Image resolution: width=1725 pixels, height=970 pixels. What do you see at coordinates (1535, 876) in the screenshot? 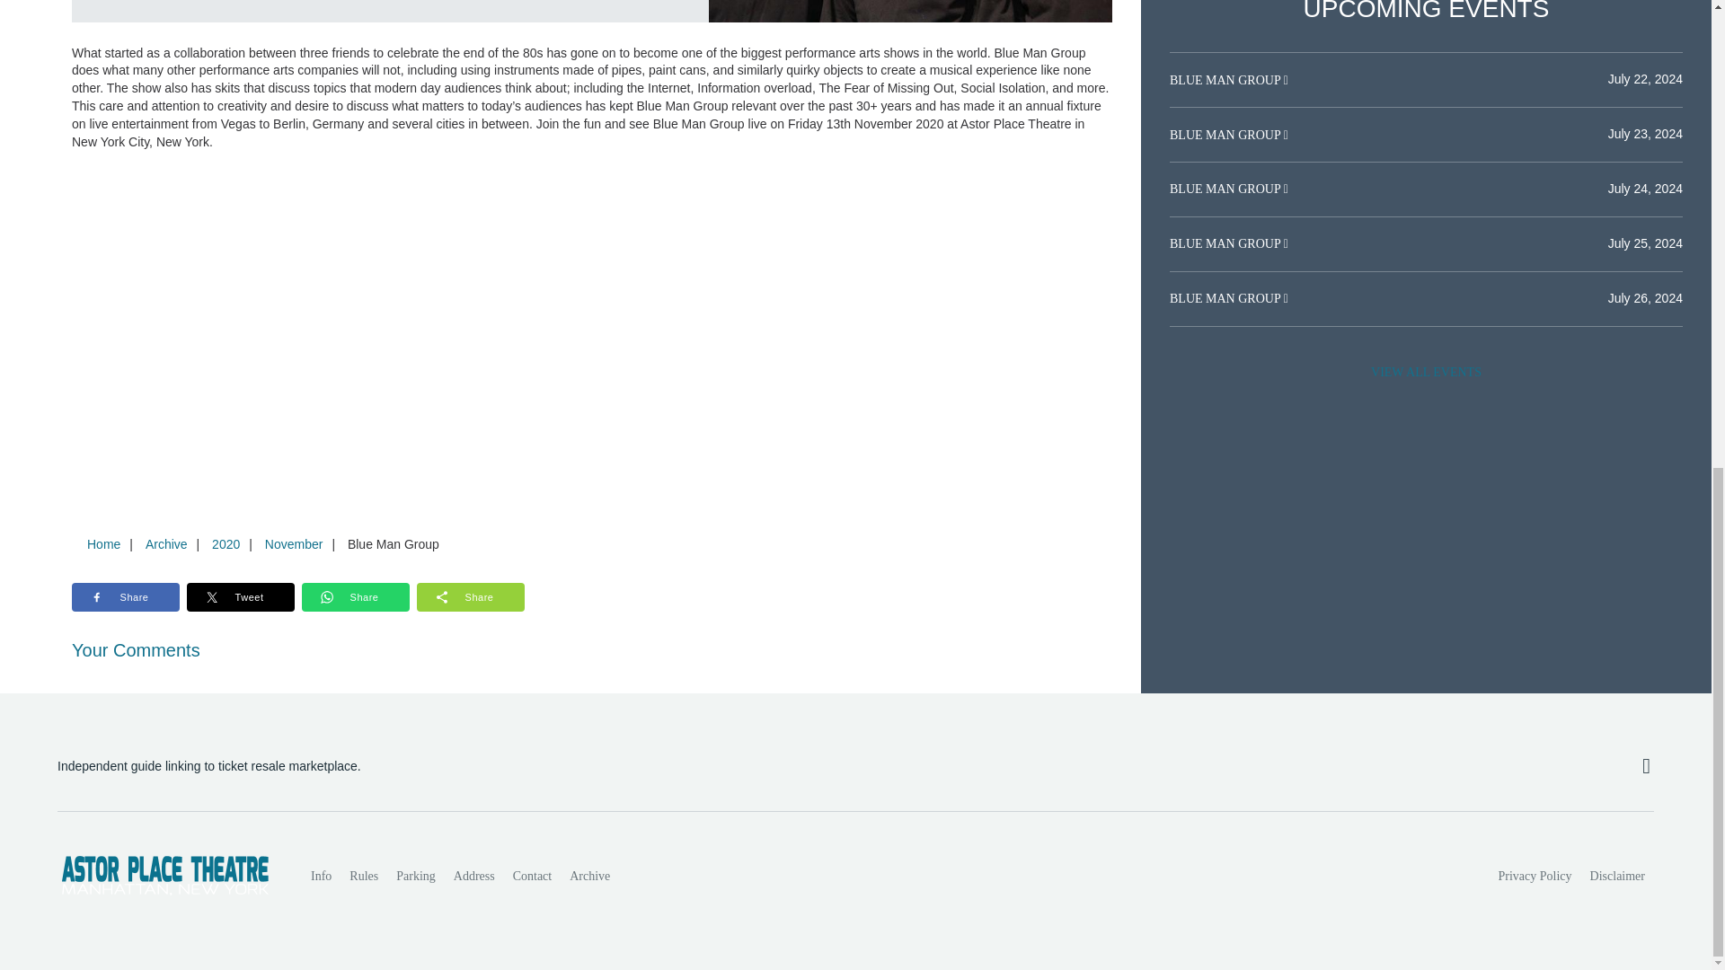
I see `Privacy Policy` at bounding box center [1535, 876].